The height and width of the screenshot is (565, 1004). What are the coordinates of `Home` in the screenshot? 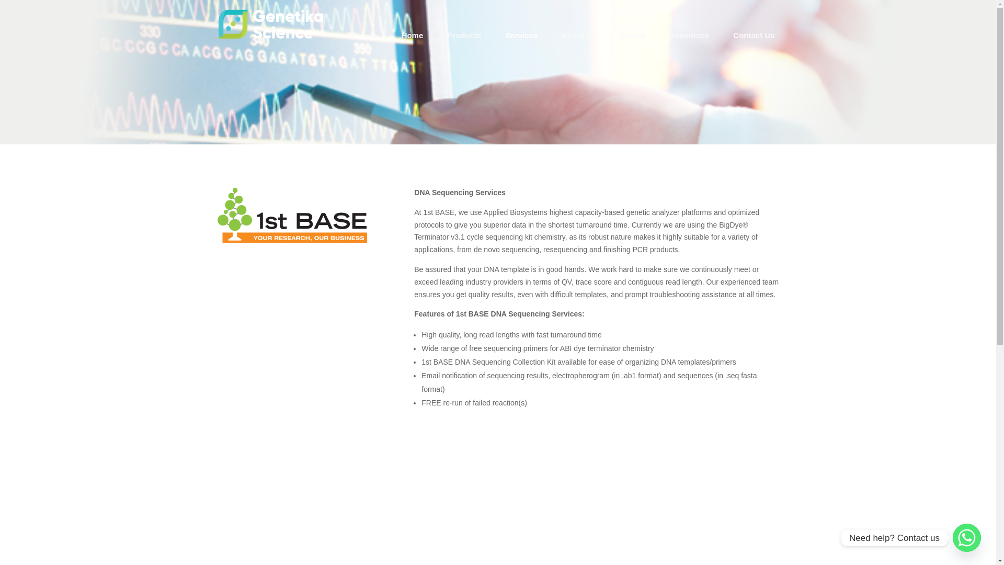 It's located at (412, 36).